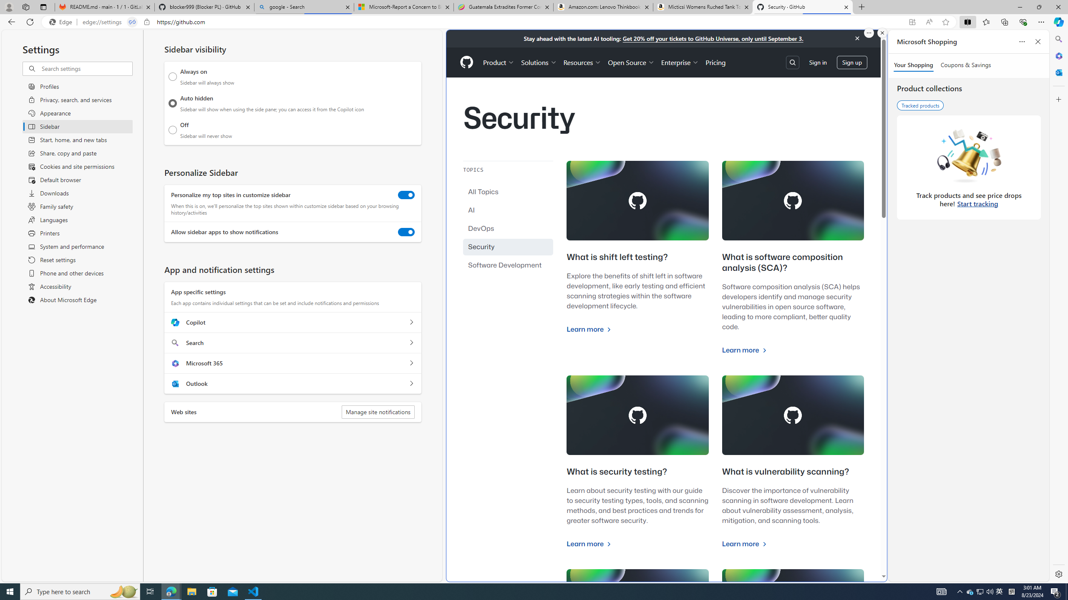 The width and height of the screenshot is (1068, 600). Describe the element at coordinates (499, 62) in the screenshot. I see `Product` at that location.